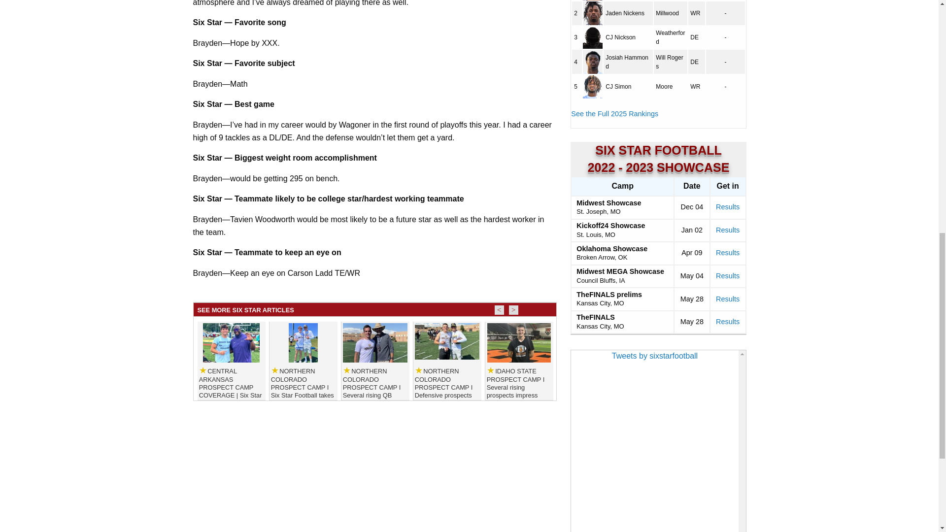 The width and height of the screenshot is (946, 532). What do you see at coordinates (728, 230) in the screenshot?
I see `Results` at bounding box center [728, 230].